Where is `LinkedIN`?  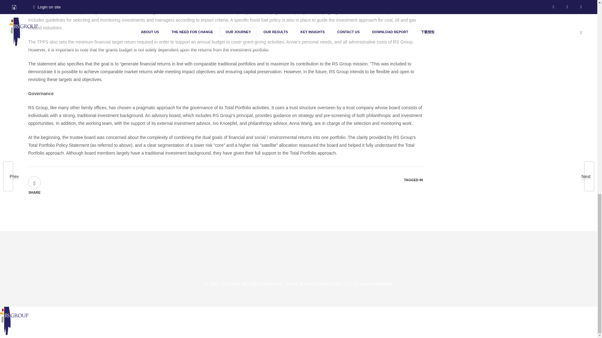 LinkedIN is located at coordinates (298, 260).